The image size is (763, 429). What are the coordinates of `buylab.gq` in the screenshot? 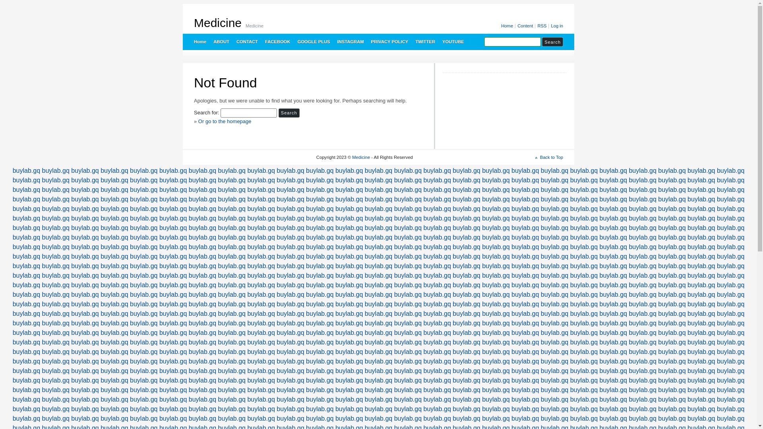 It's located at (114, 304).